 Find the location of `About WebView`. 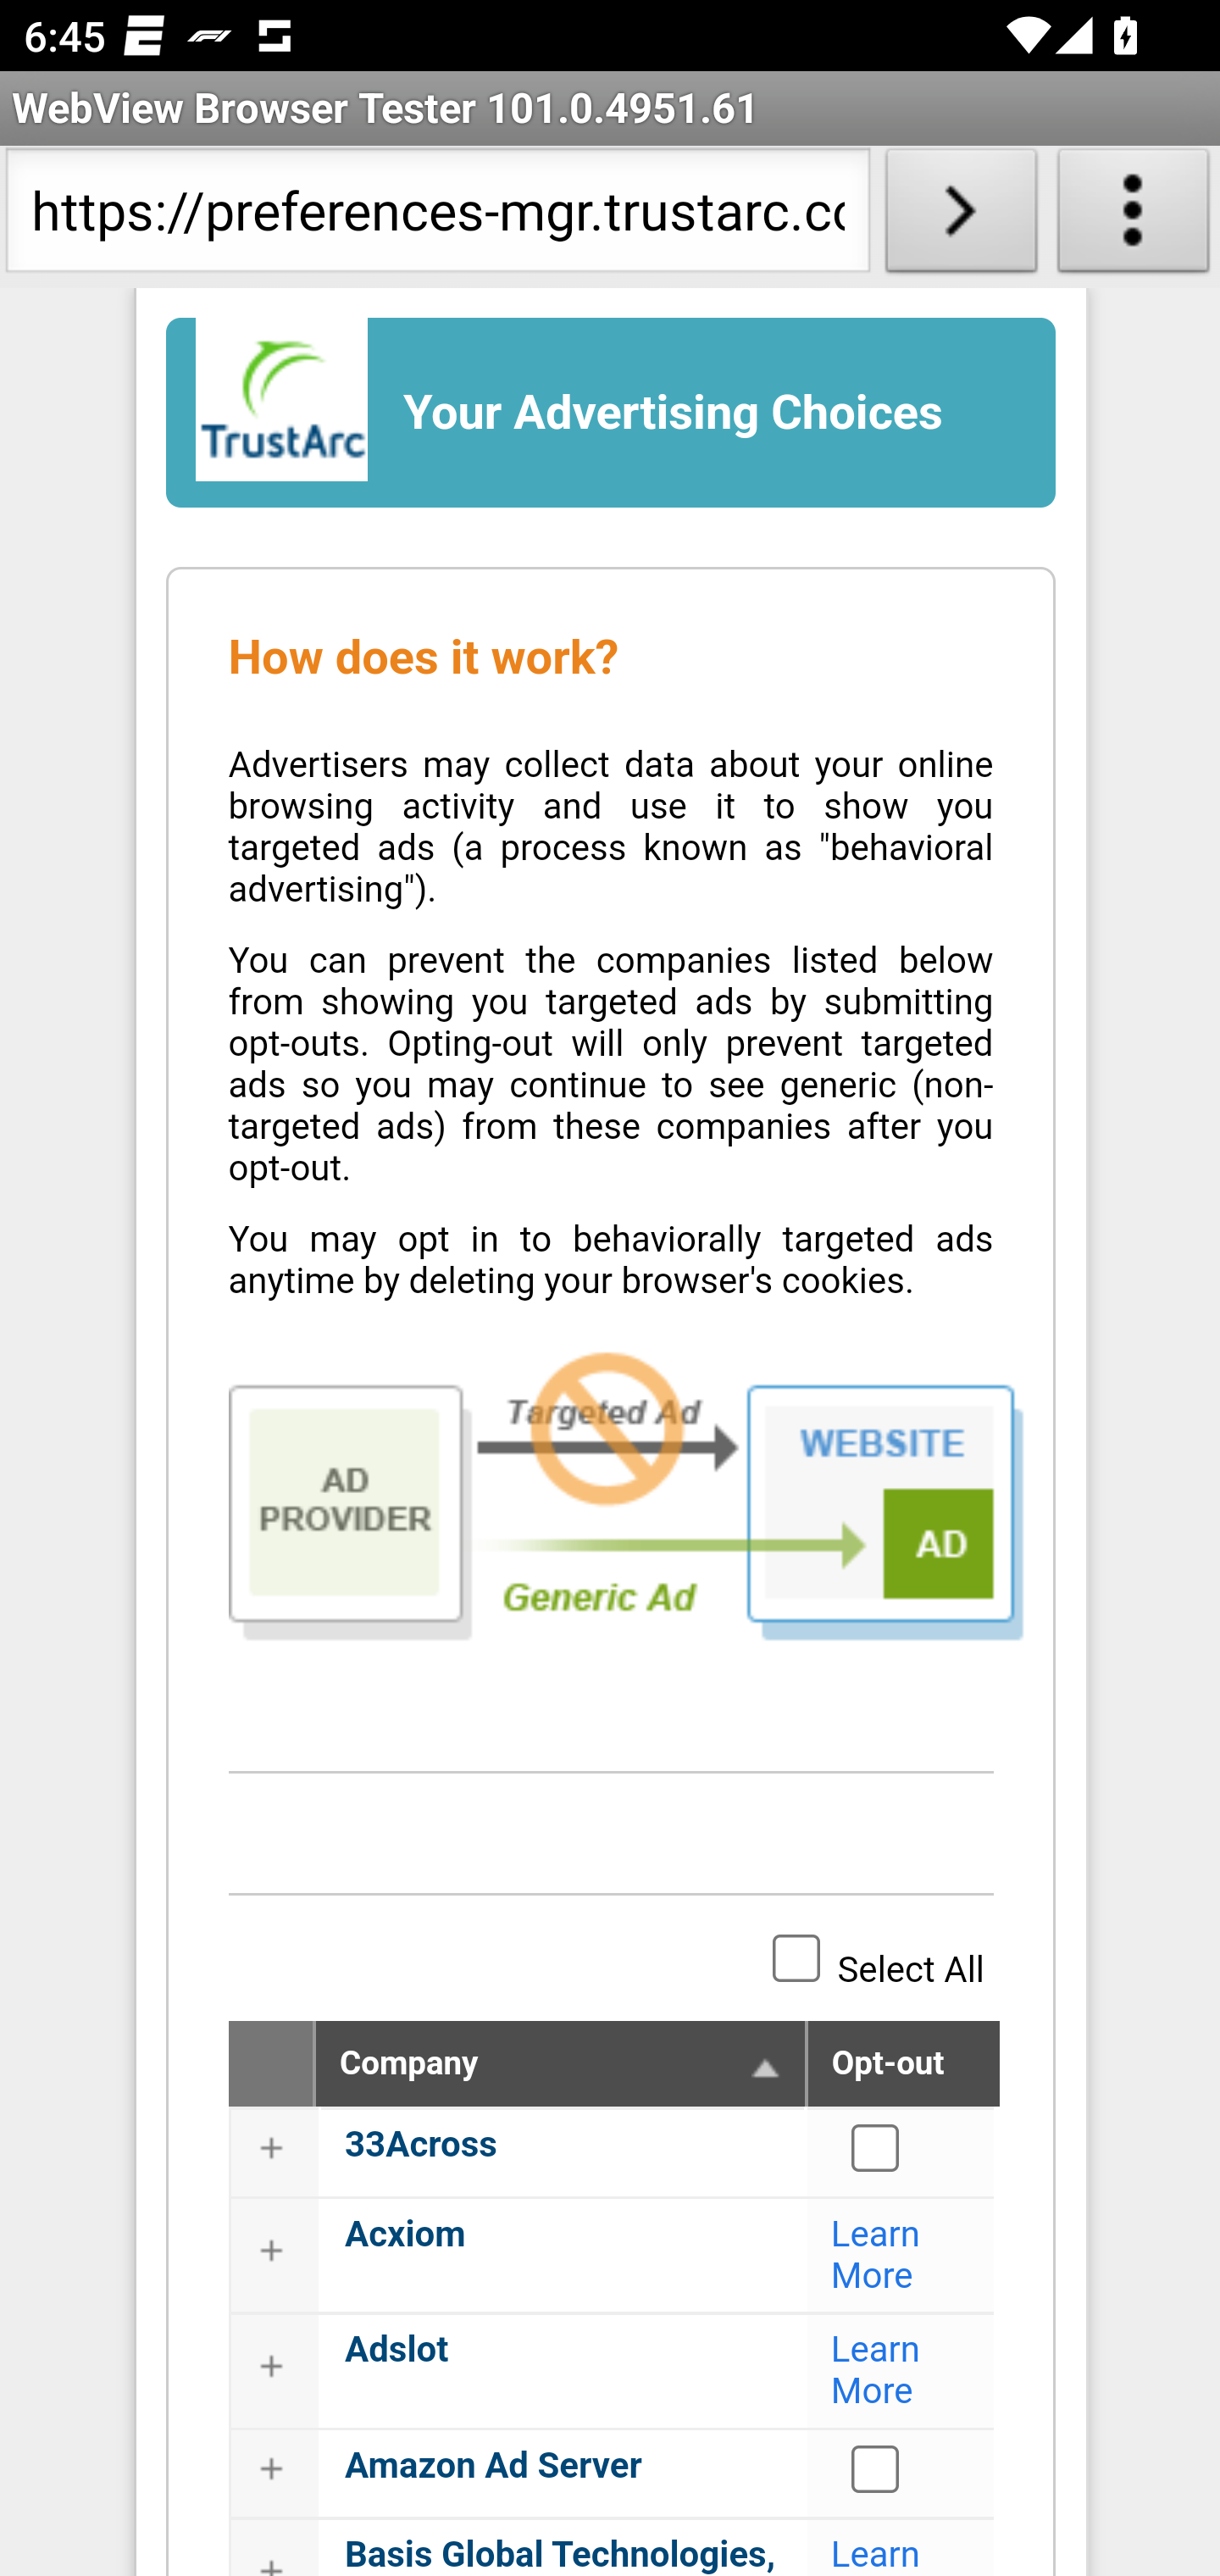

About WebView is located at coordinates (1134, 217).